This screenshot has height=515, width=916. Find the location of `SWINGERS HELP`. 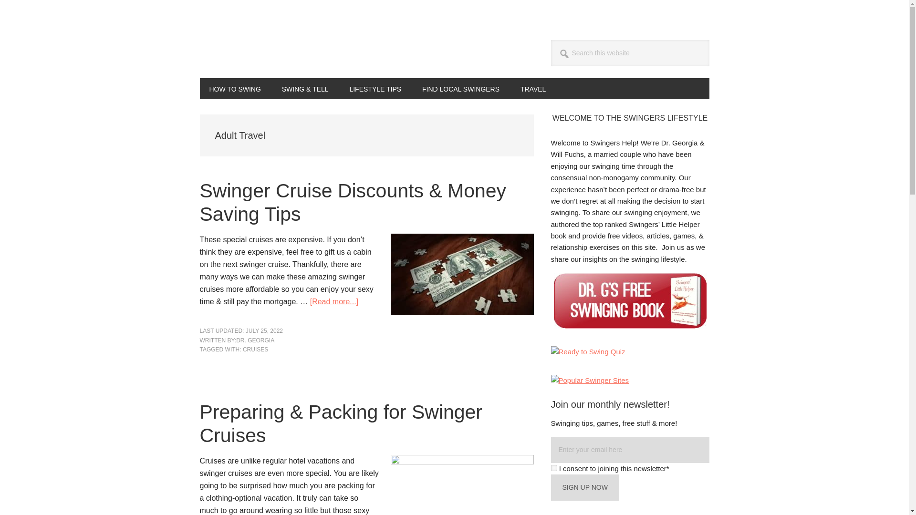

SWINGERS HELP is located at coordinates (263, 51).